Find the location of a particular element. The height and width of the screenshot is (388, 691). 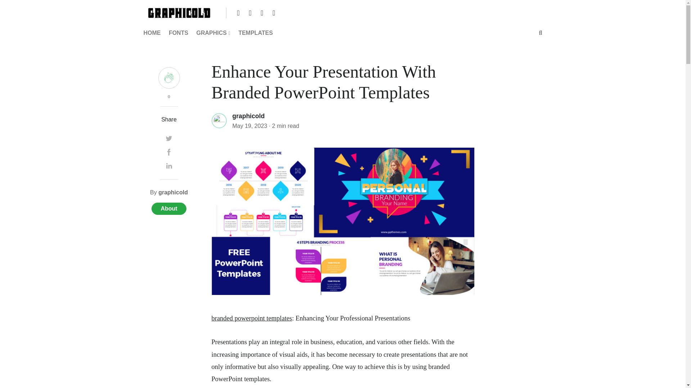

graphicold is located at coordinates (173, 193).